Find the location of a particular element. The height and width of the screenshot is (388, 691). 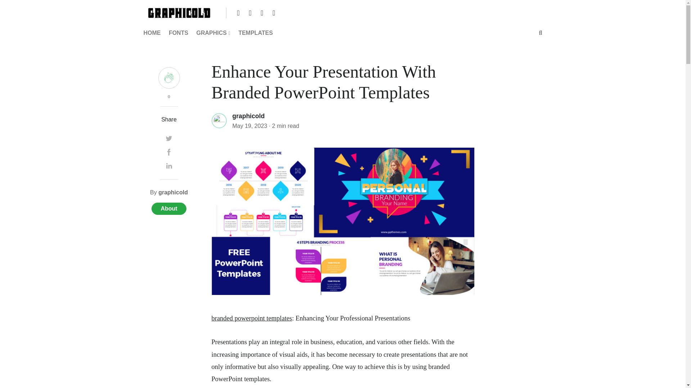

graphicold is located at coordinates (173, 193).